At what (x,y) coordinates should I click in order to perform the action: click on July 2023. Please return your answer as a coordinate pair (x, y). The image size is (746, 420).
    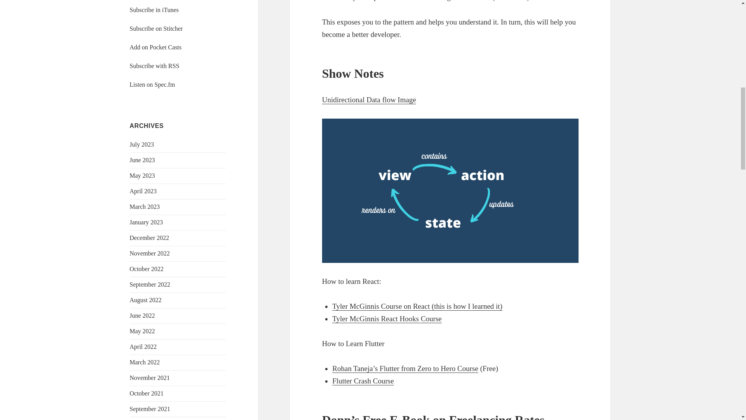
    Looking at the image, I should click on (142, 144).